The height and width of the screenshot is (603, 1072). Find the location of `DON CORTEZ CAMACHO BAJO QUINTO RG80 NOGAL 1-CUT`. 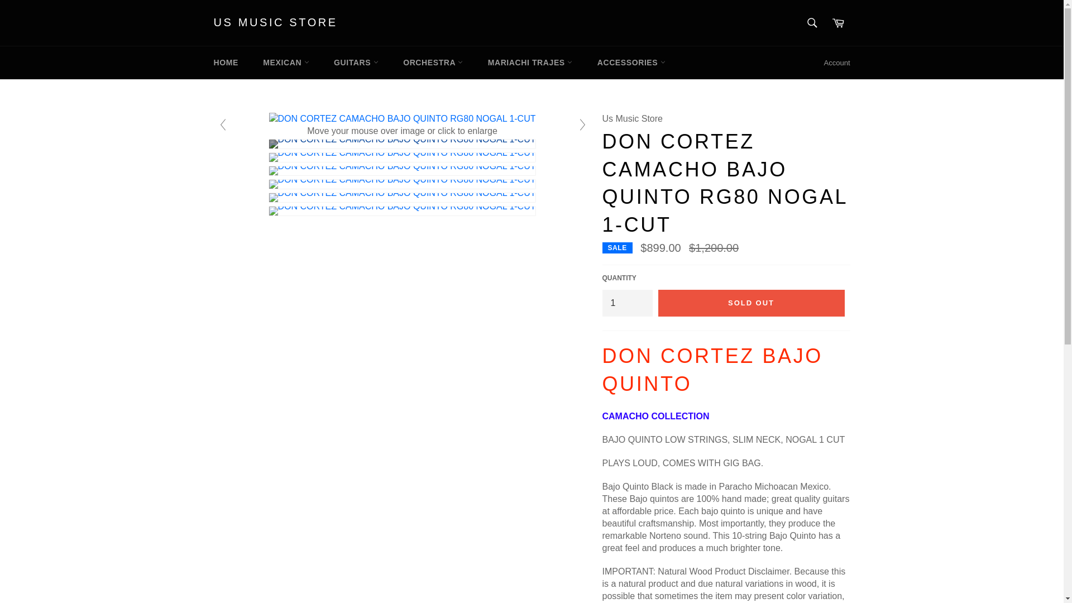

DON CORTEZ CAMACHO BAJO QUINTO RG80 NOGAL 1-CUT is located at coordinates (402, 118).